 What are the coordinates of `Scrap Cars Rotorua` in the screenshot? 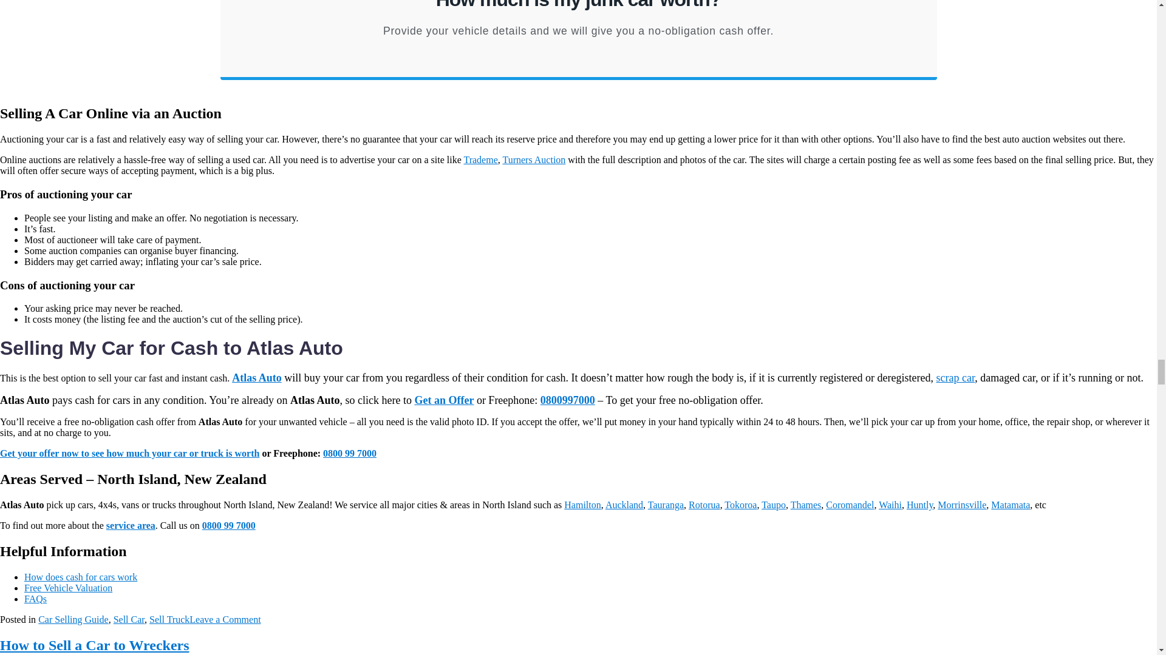 It's located at (704, 505).